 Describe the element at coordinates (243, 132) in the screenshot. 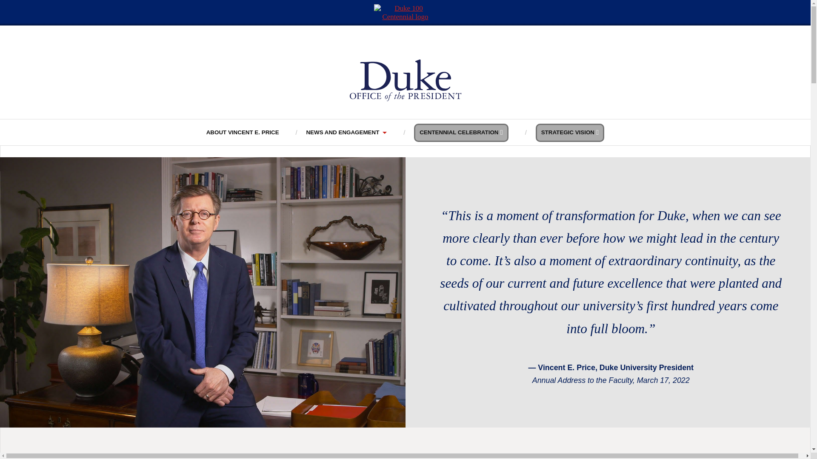

I see `ABOUT VINCENT E. PRICE` at that location.